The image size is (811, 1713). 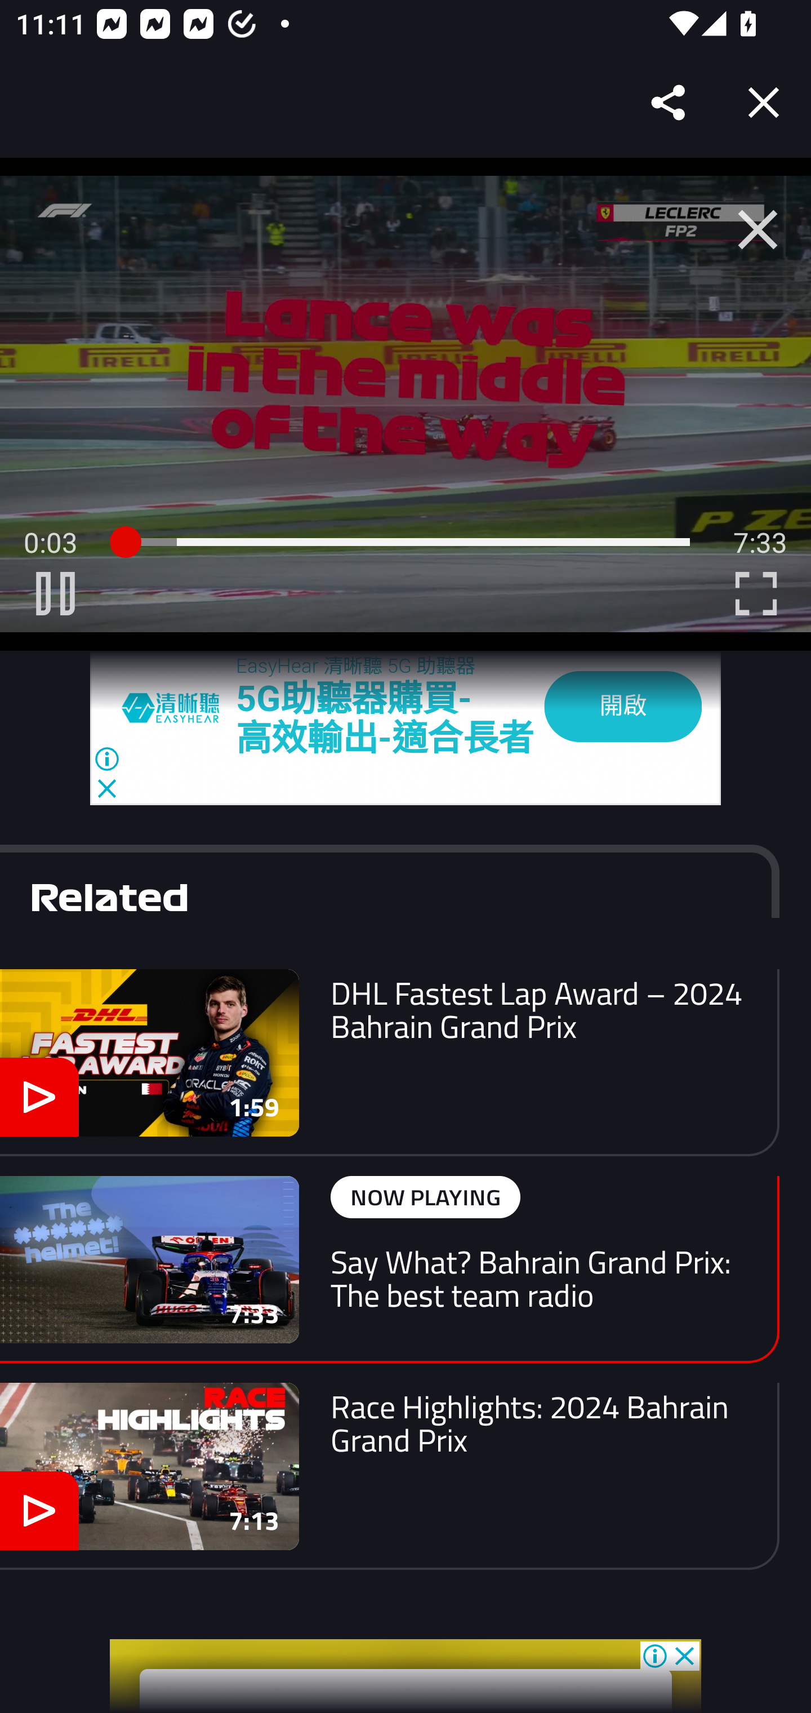 What do you see at coordinates (179, 707) in the screenshot?
I see `easyhear.com` at bounding box center [179, 707].